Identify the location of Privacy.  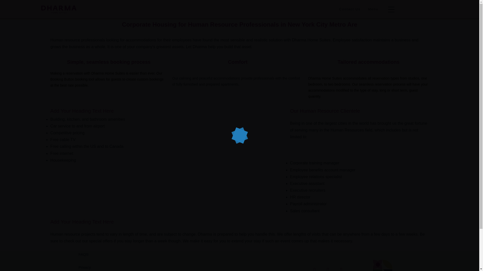
(107, 267).